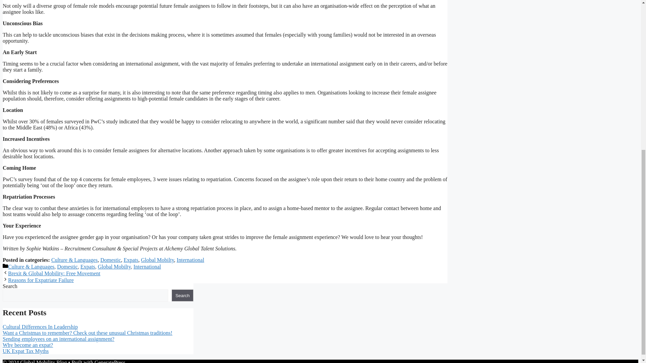 The height and width of the screenshot is (363, 646). I want to click on Expats, so click(87, 267).